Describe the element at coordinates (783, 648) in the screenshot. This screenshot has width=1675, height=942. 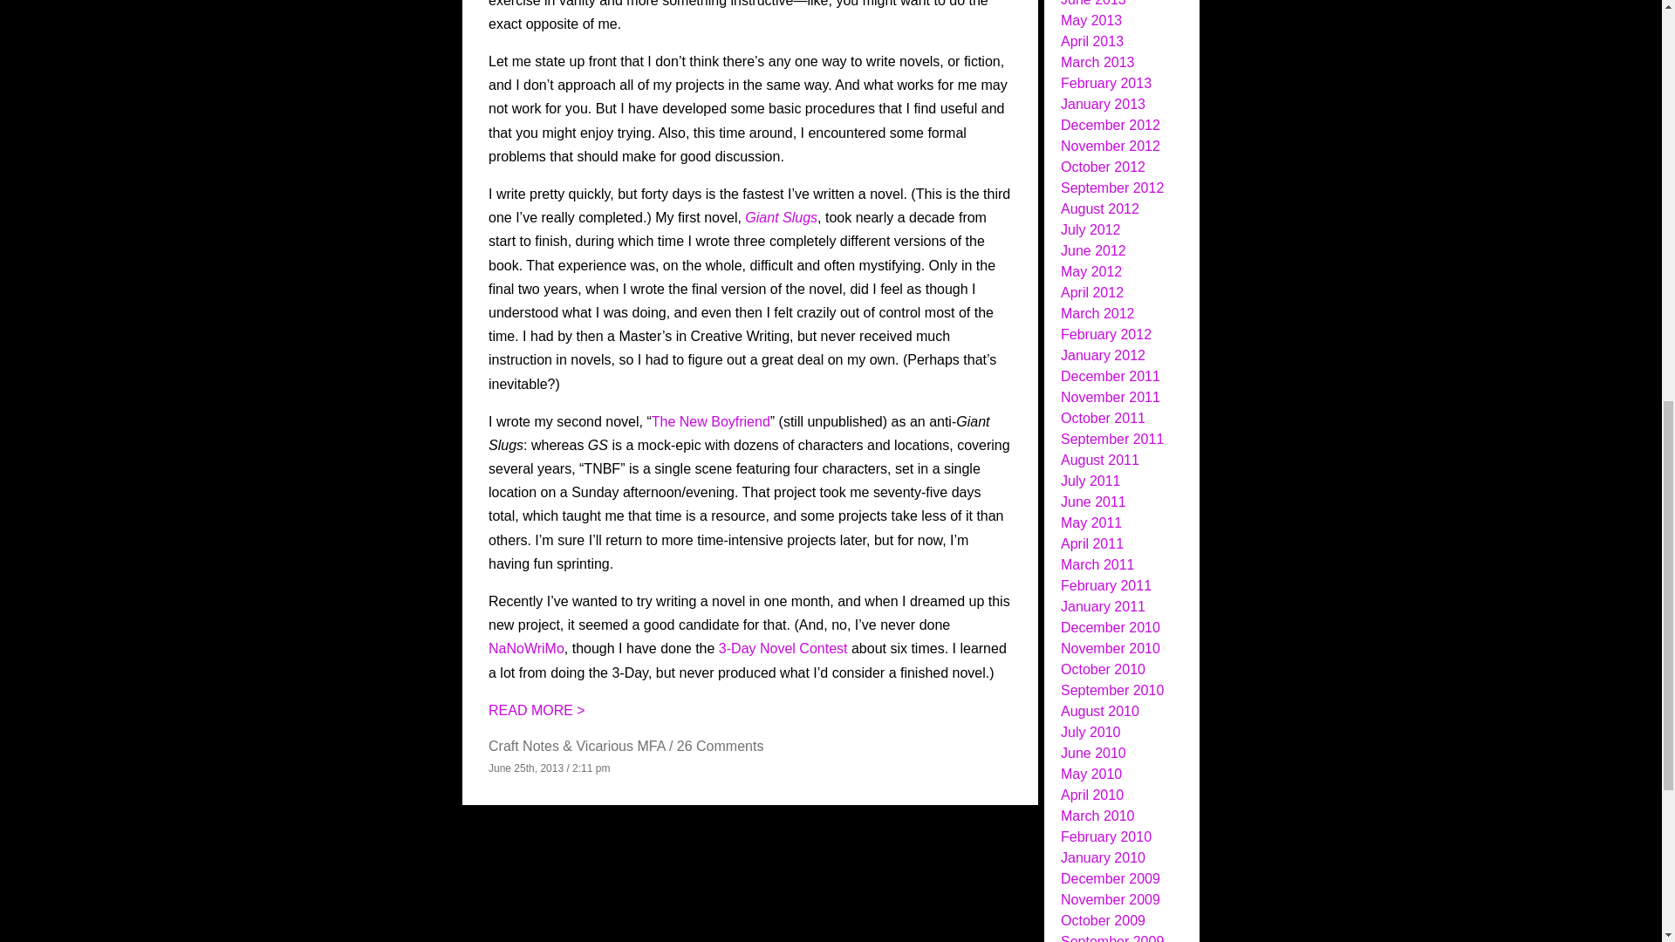
I see `3-Day Novel Contest` at that location.